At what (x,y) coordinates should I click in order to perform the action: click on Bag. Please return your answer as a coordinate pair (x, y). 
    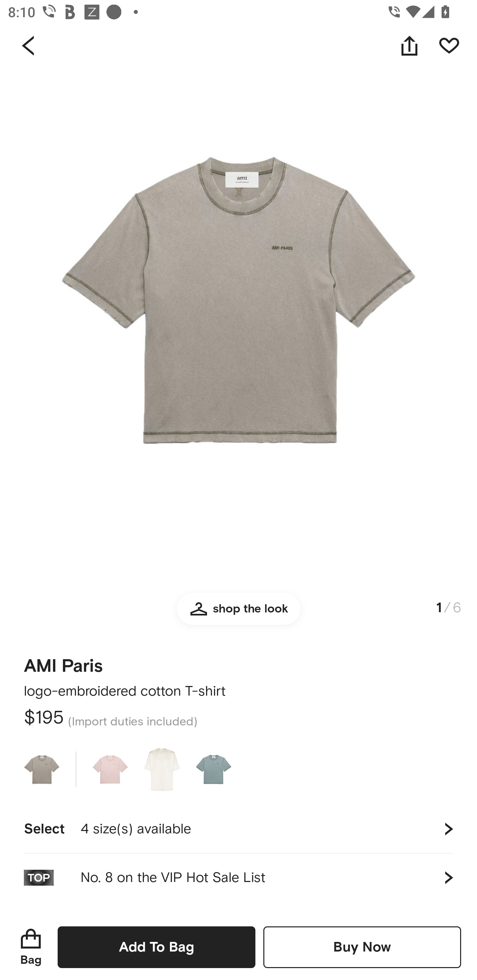
    Looking at the image, I should click on (31, 947).